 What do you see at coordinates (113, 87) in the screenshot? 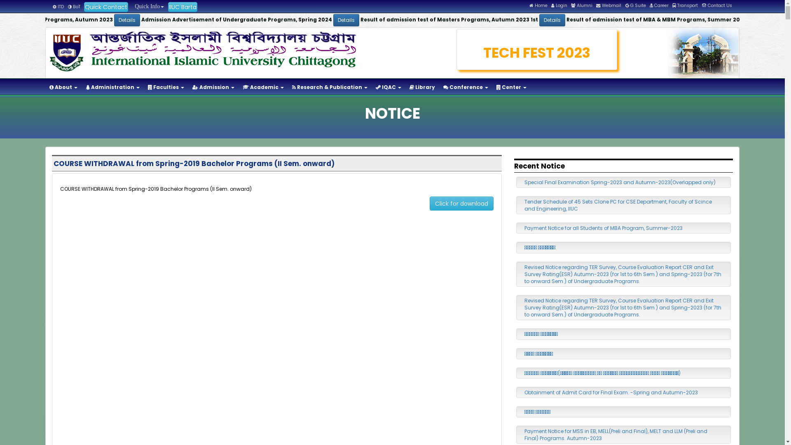
I see `Administration` at bounding box center [113, 87].